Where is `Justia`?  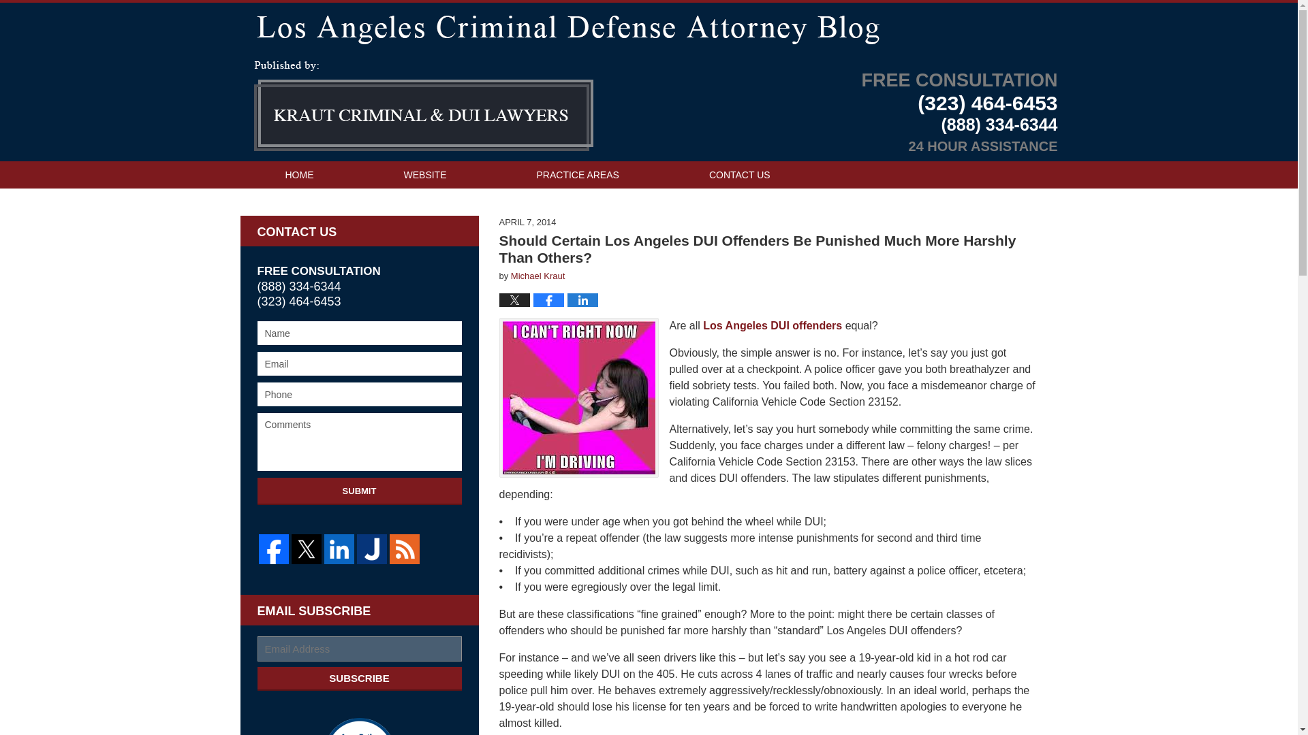 Justia is located at coordinates (372, 549).